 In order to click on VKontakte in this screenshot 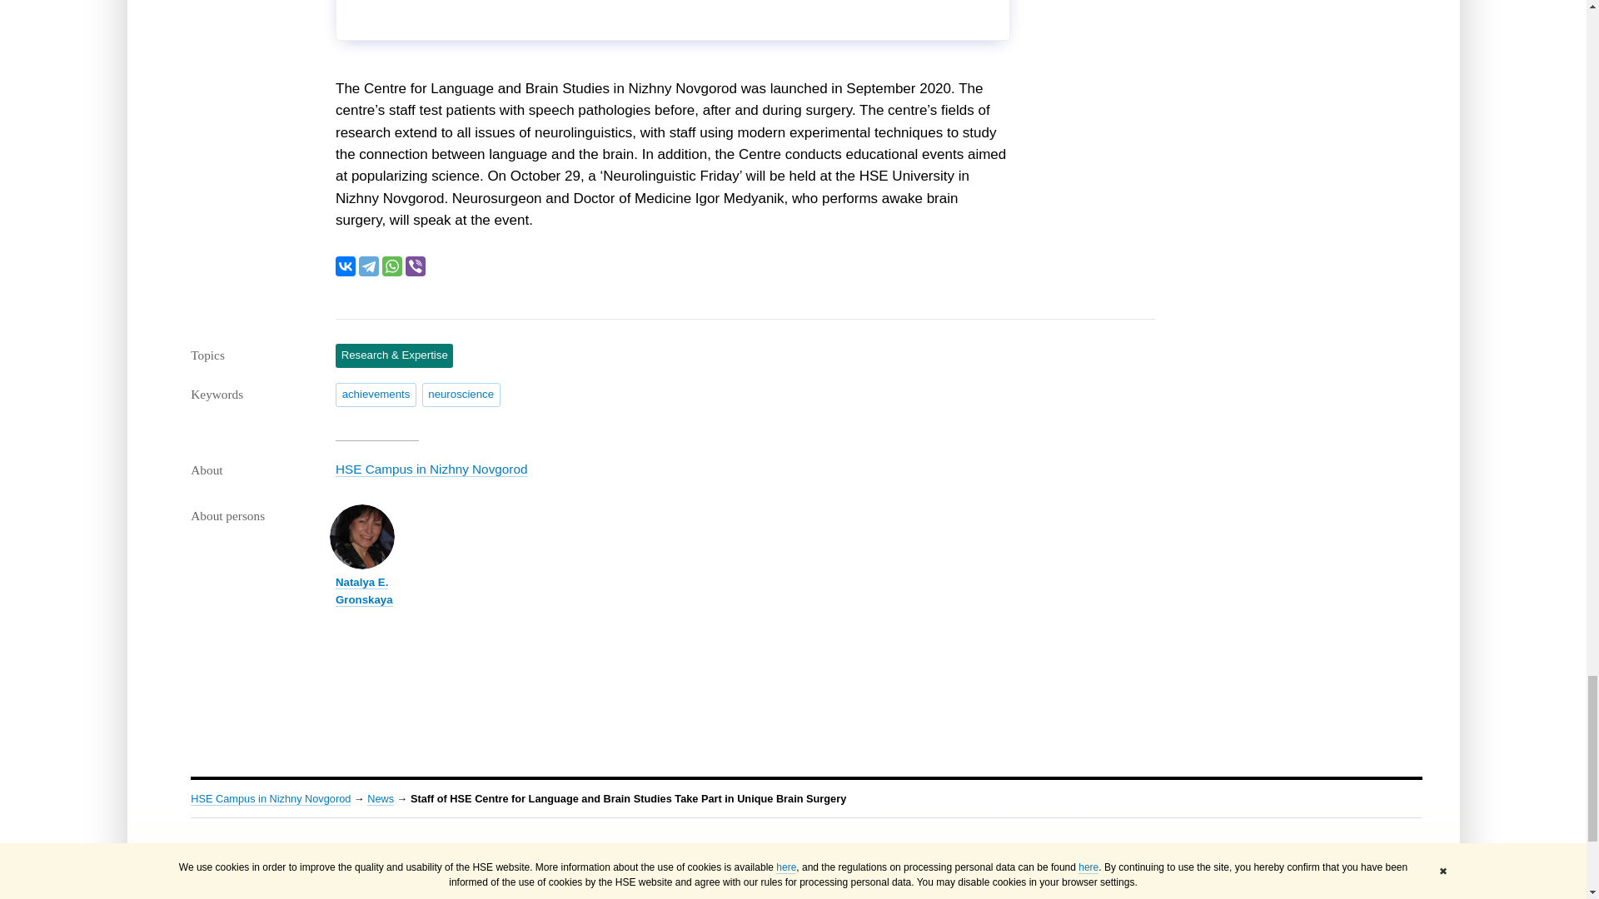, I will do `click(345, 266)`.